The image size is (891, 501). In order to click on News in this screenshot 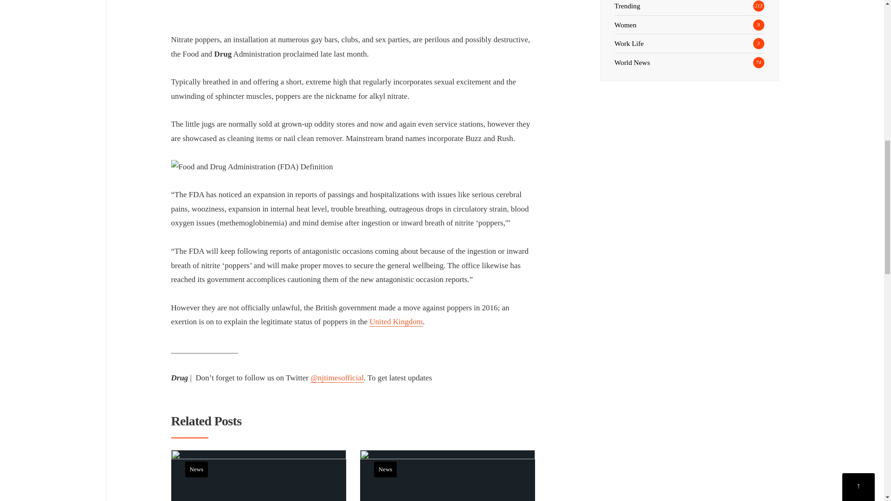, I will do `click(196, 469)`.